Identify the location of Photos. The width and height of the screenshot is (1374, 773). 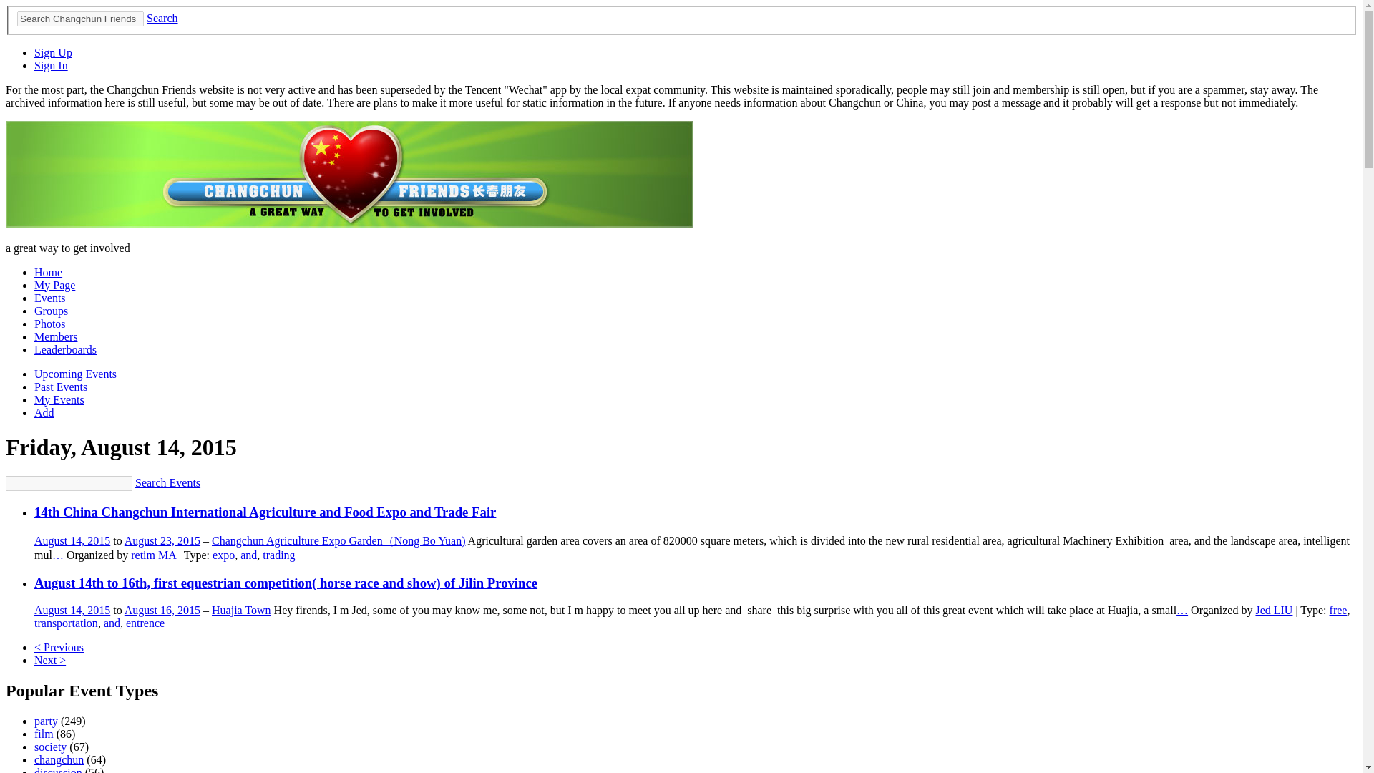
(50, 324).